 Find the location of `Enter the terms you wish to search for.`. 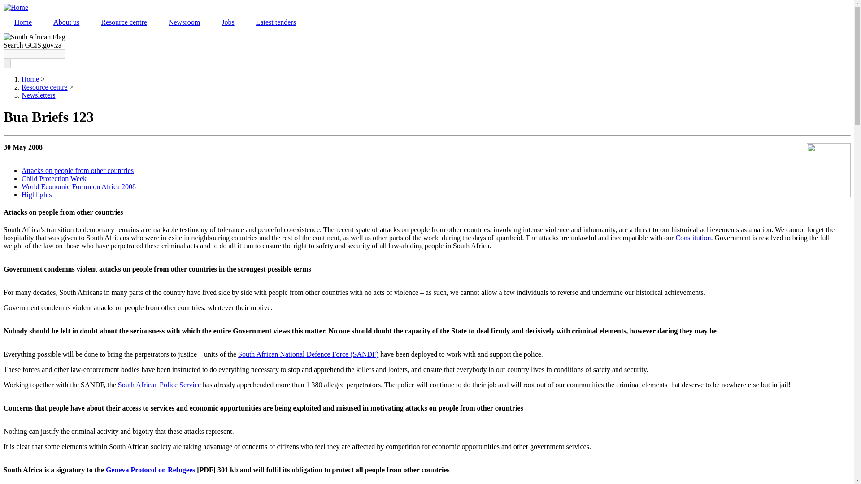

Enter the terms you wish to search for. is located at coordinates (34, 54).